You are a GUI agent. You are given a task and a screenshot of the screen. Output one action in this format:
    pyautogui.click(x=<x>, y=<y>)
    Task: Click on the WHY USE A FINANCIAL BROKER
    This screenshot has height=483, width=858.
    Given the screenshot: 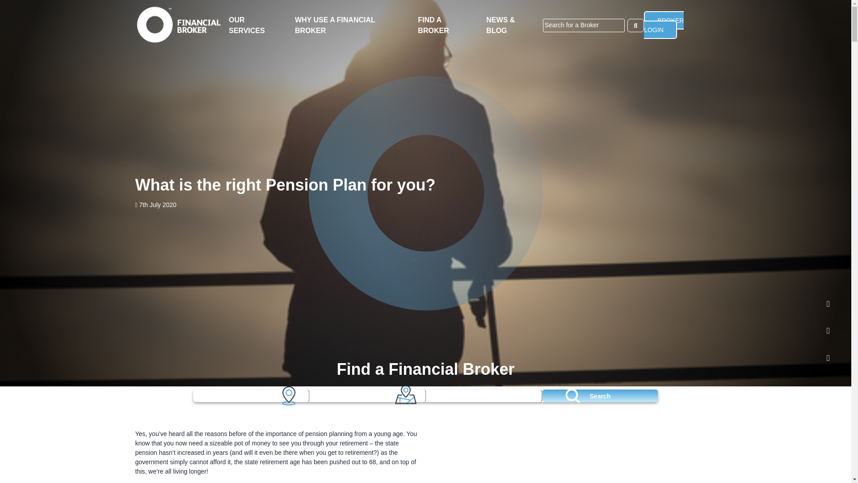 What is the action you would take?
    pyautogui.click(x=335, y=25)
    